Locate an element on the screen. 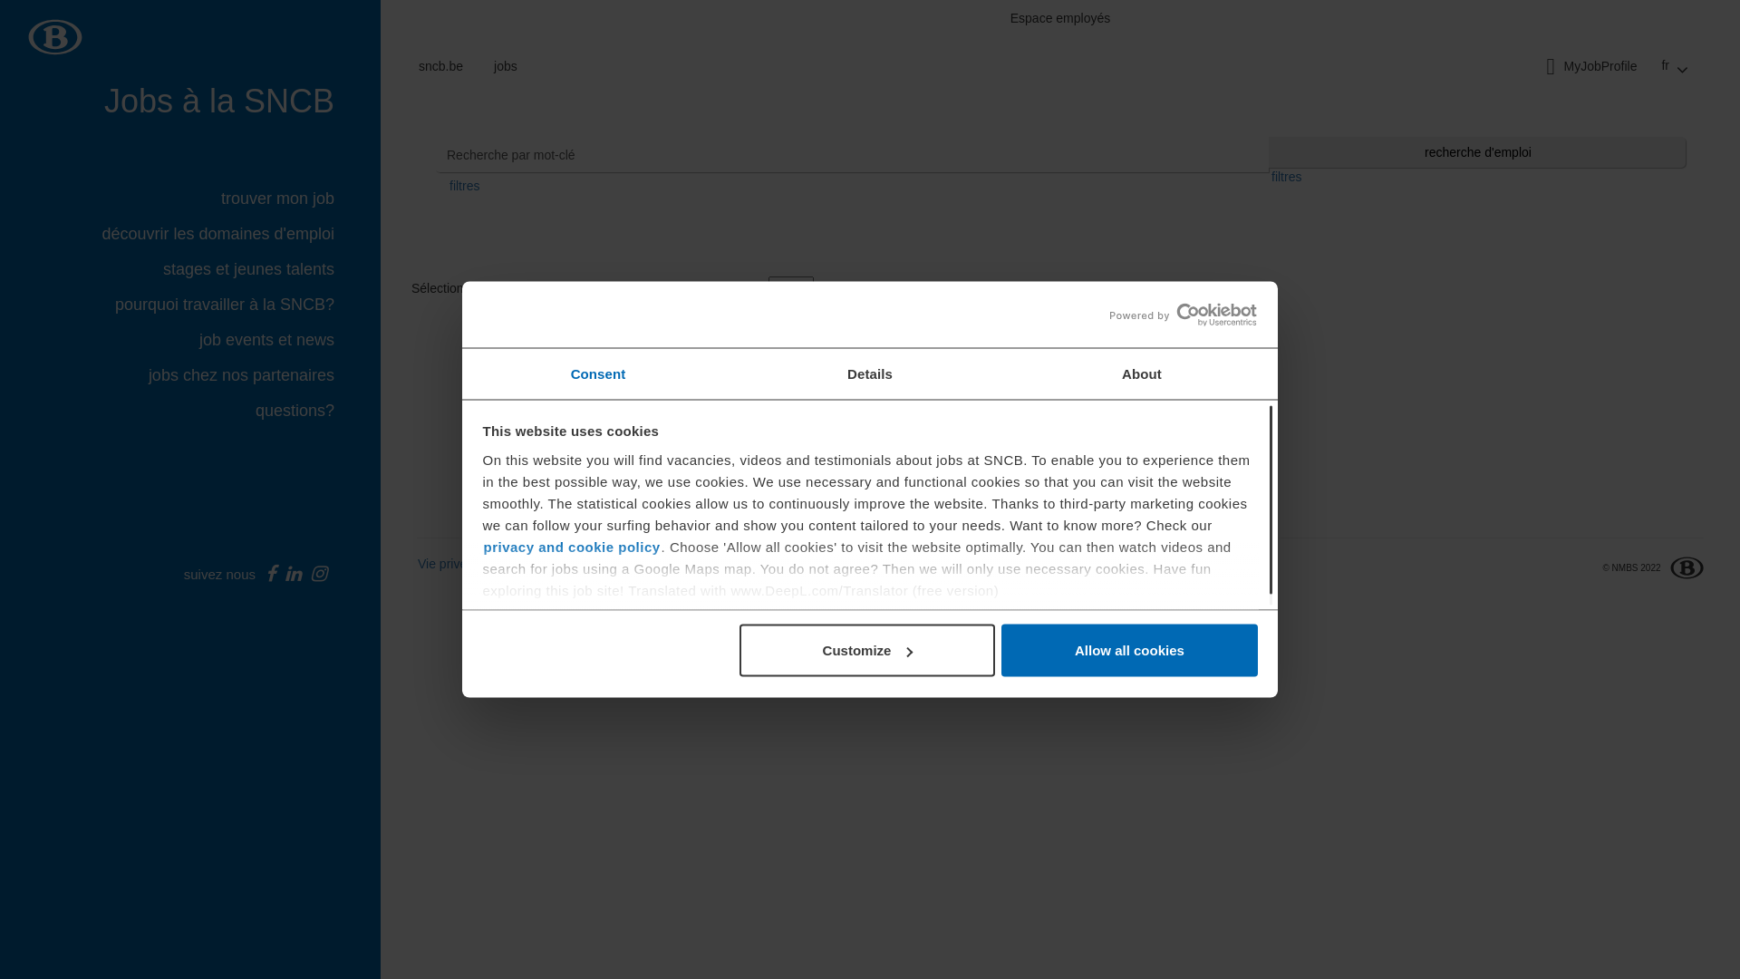 This screenshot has height=979, width=1740. Details is located at coordinates (870, 373).